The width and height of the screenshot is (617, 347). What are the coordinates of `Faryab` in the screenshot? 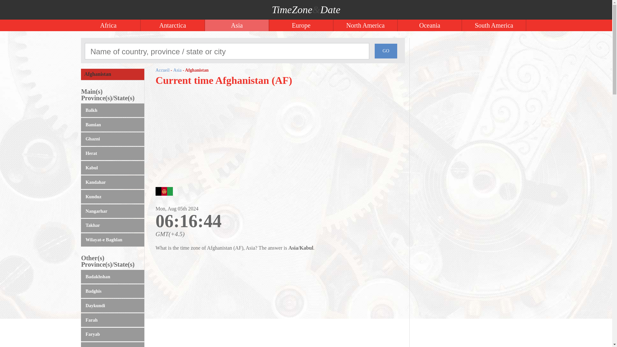 It's located at (112, 334).